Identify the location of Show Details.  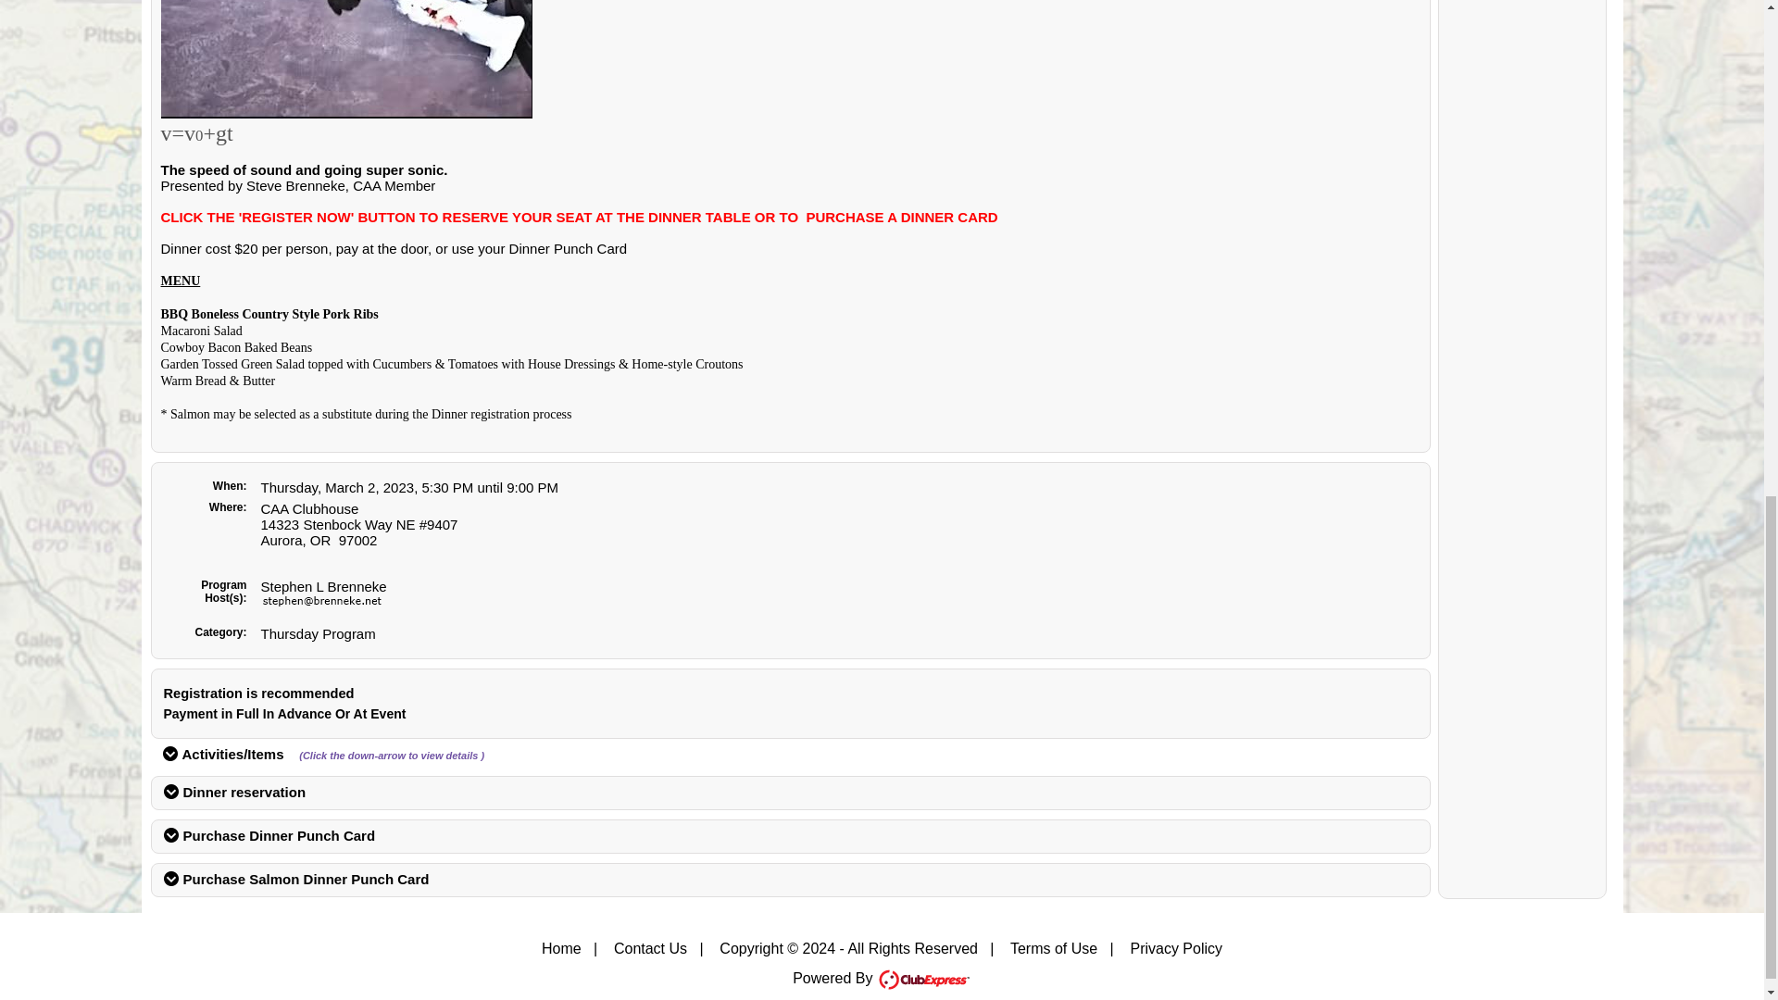
(170, 835).